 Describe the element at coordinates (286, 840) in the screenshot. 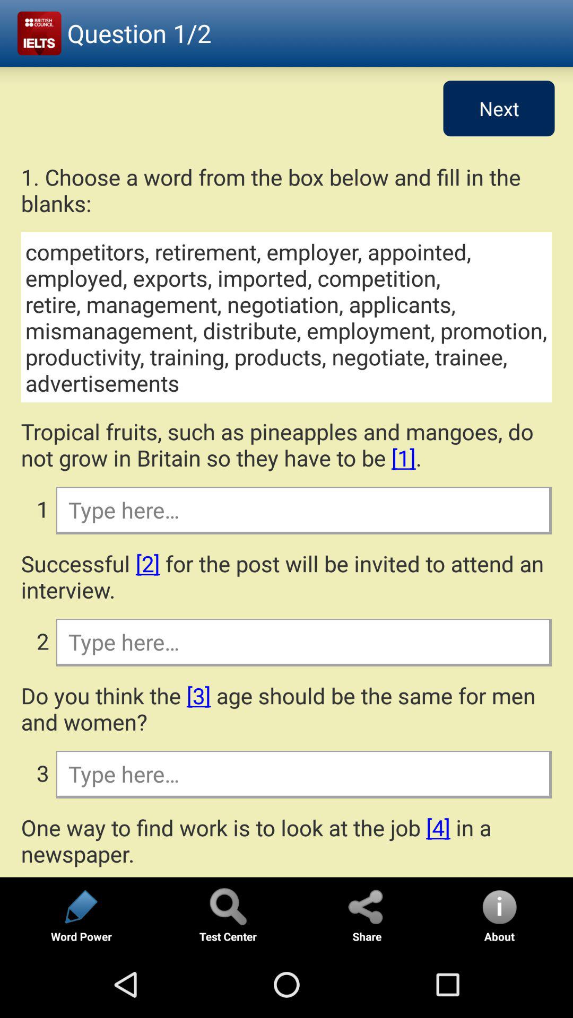

I see `tap one way to app` at that location.